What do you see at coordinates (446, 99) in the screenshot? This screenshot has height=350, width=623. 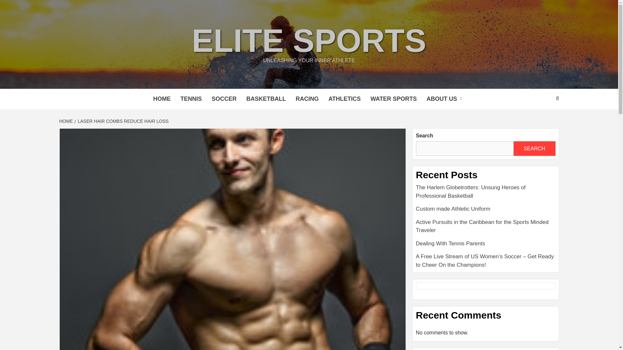 I see `ABOUT US` at bounding box center [446, 99].